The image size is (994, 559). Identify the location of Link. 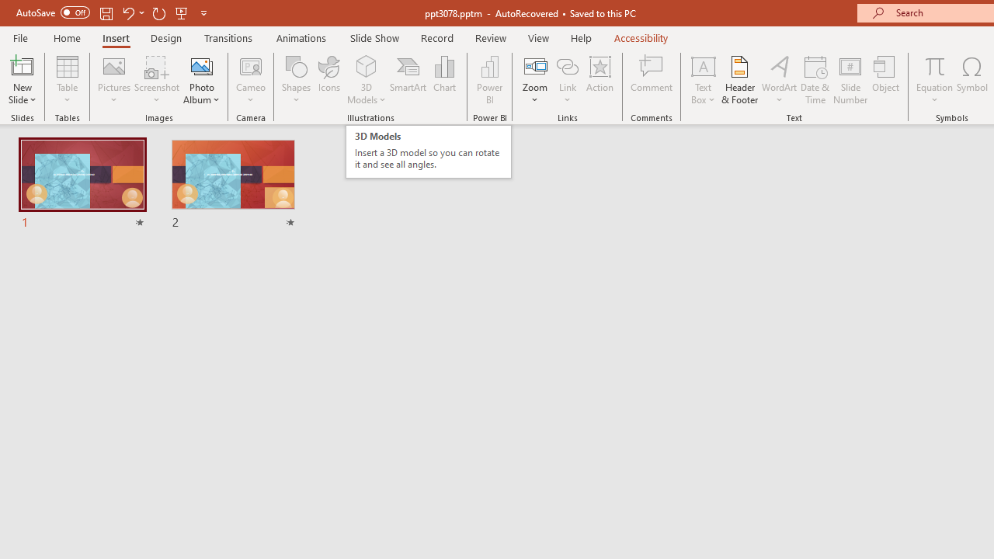
(568, 79).